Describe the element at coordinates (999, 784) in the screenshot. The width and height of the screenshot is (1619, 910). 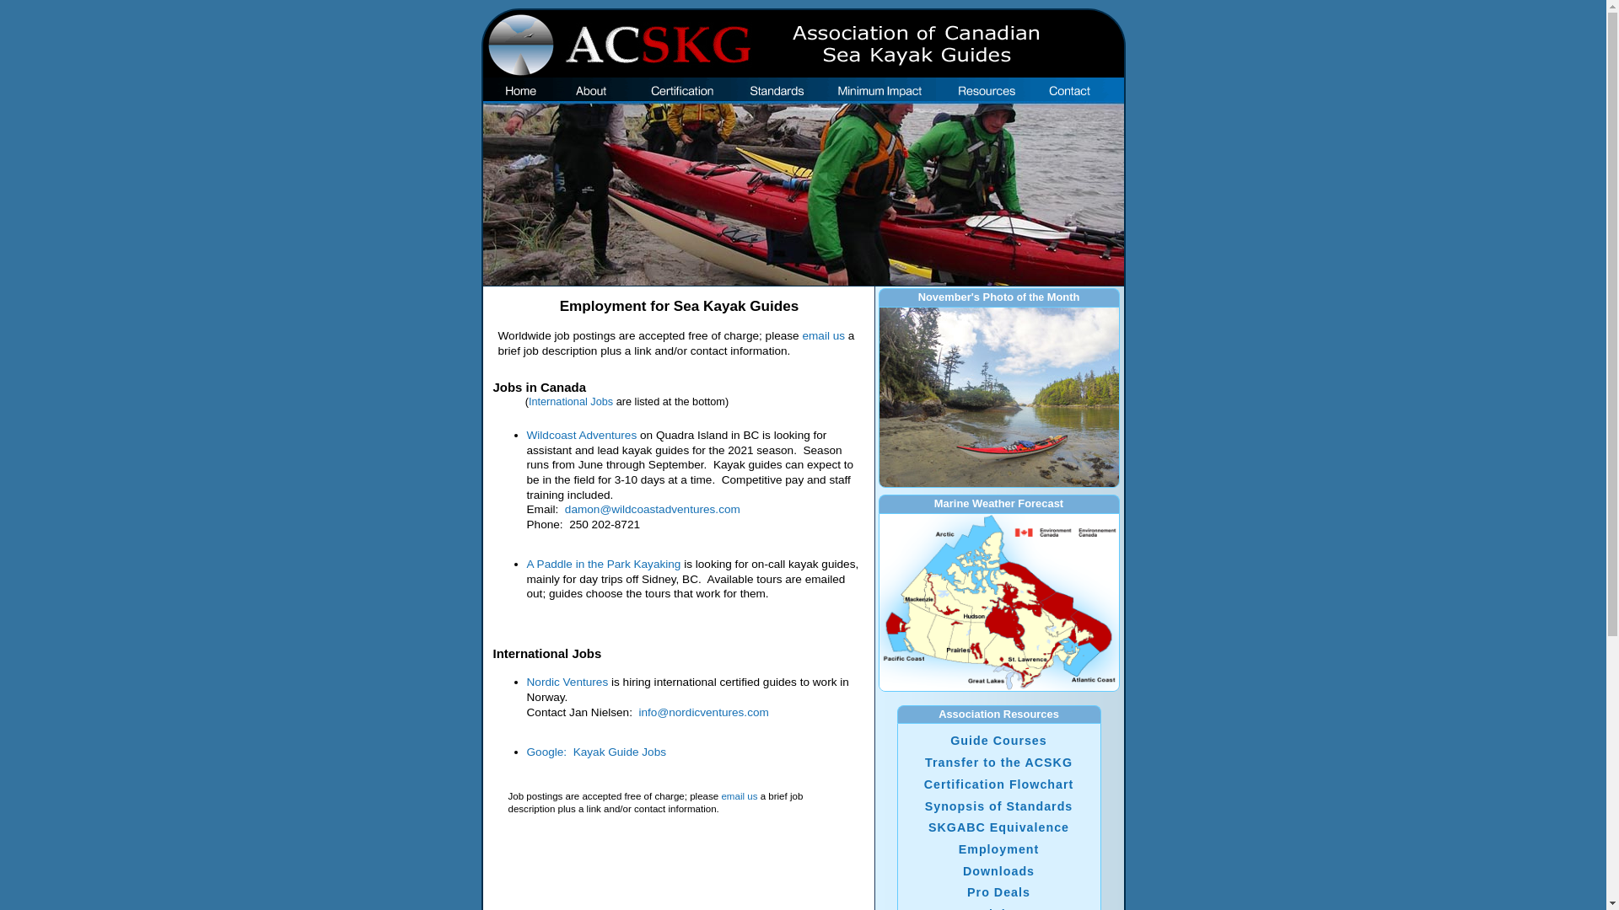
I see `Certification Flowchart` at that location.